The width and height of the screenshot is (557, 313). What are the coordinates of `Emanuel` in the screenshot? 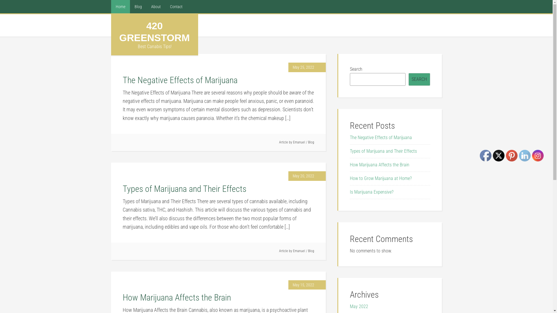 It's located at (299, 142).